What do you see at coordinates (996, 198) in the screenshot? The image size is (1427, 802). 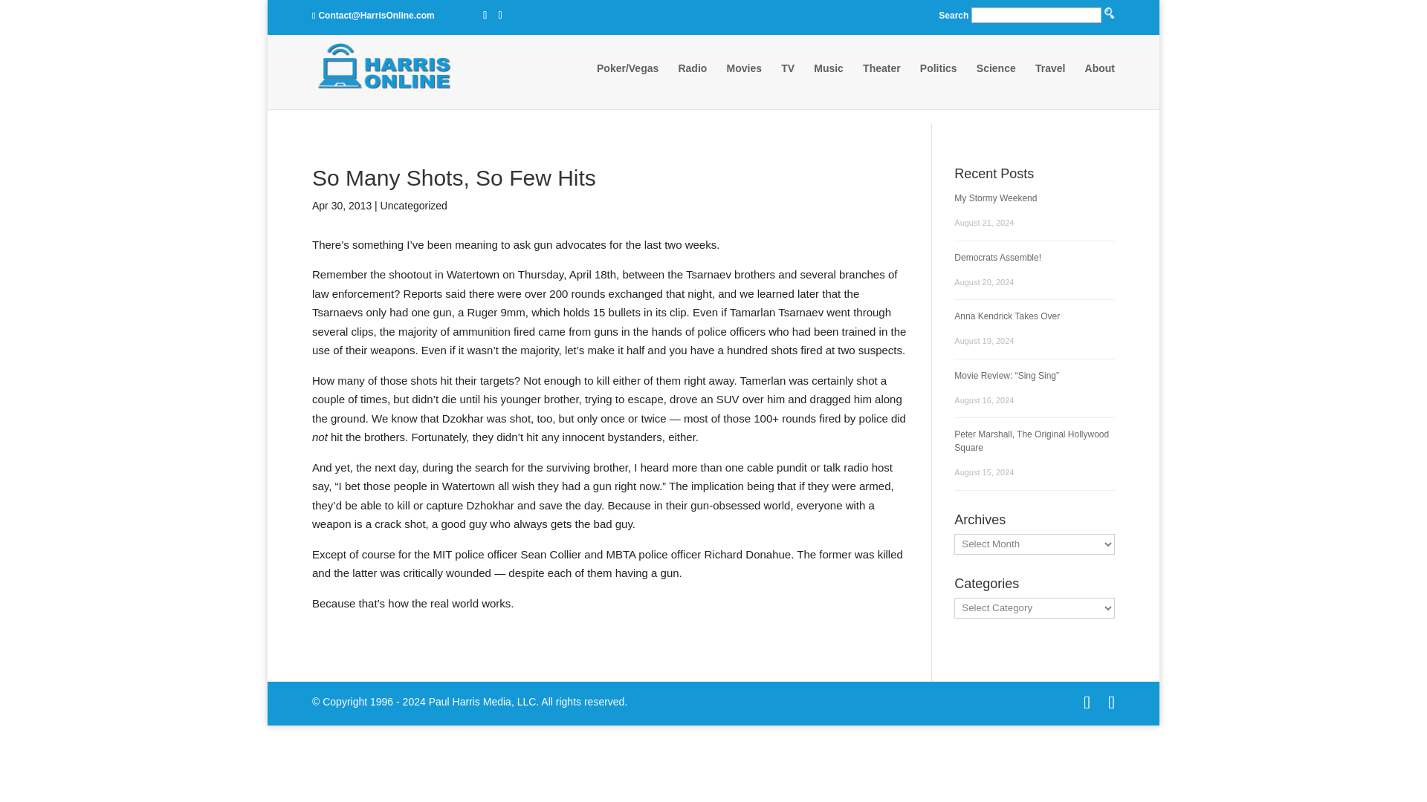 I see `My Stormy Weekend` at bounding box center [996, 198].